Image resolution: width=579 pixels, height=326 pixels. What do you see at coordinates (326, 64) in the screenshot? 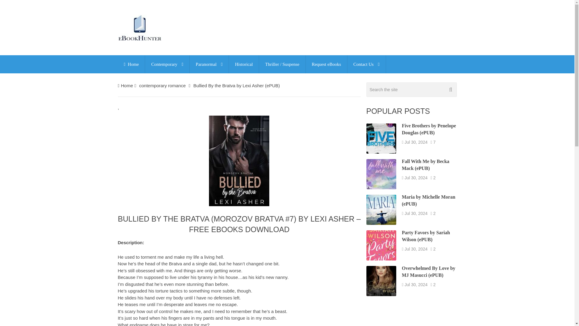
I see `Request eBooks` at bounding box center [326, 64].